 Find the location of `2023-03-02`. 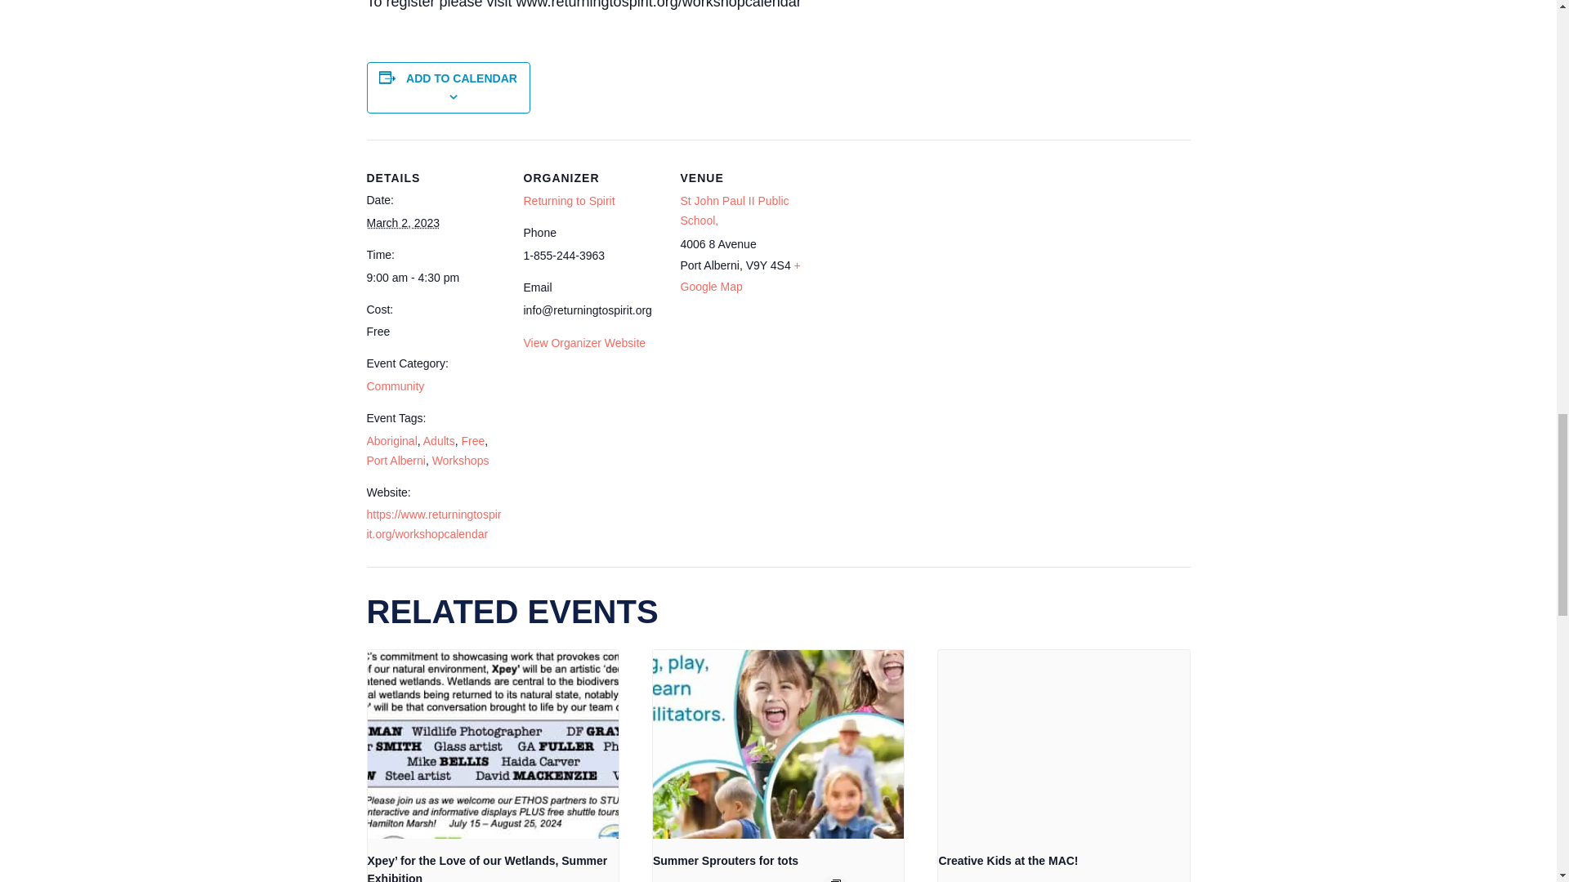

2023-03-02 is located at coordinates (402, 222).